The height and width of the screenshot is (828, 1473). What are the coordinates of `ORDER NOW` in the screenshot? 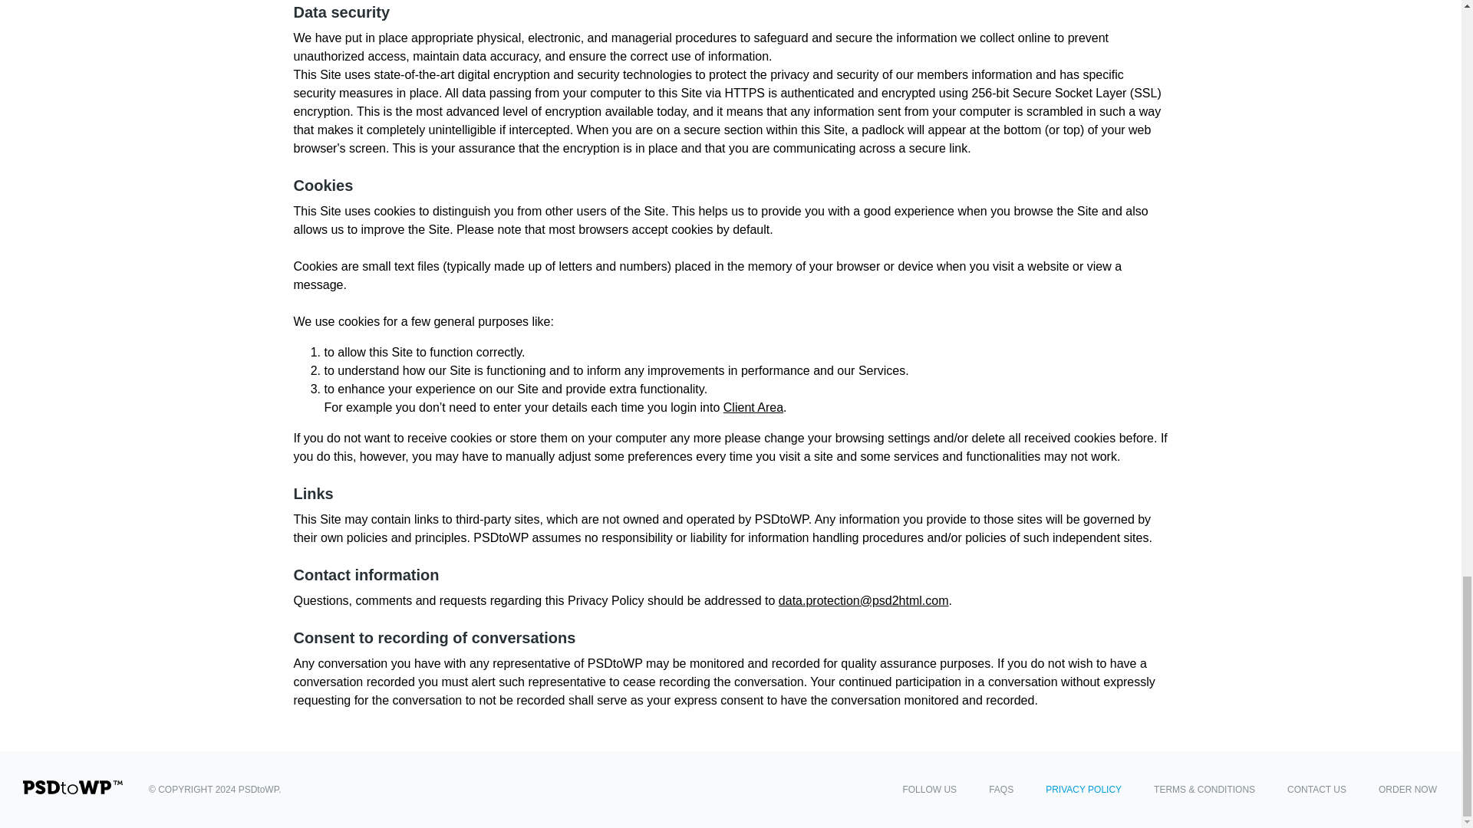 It's located at (1408, 789).